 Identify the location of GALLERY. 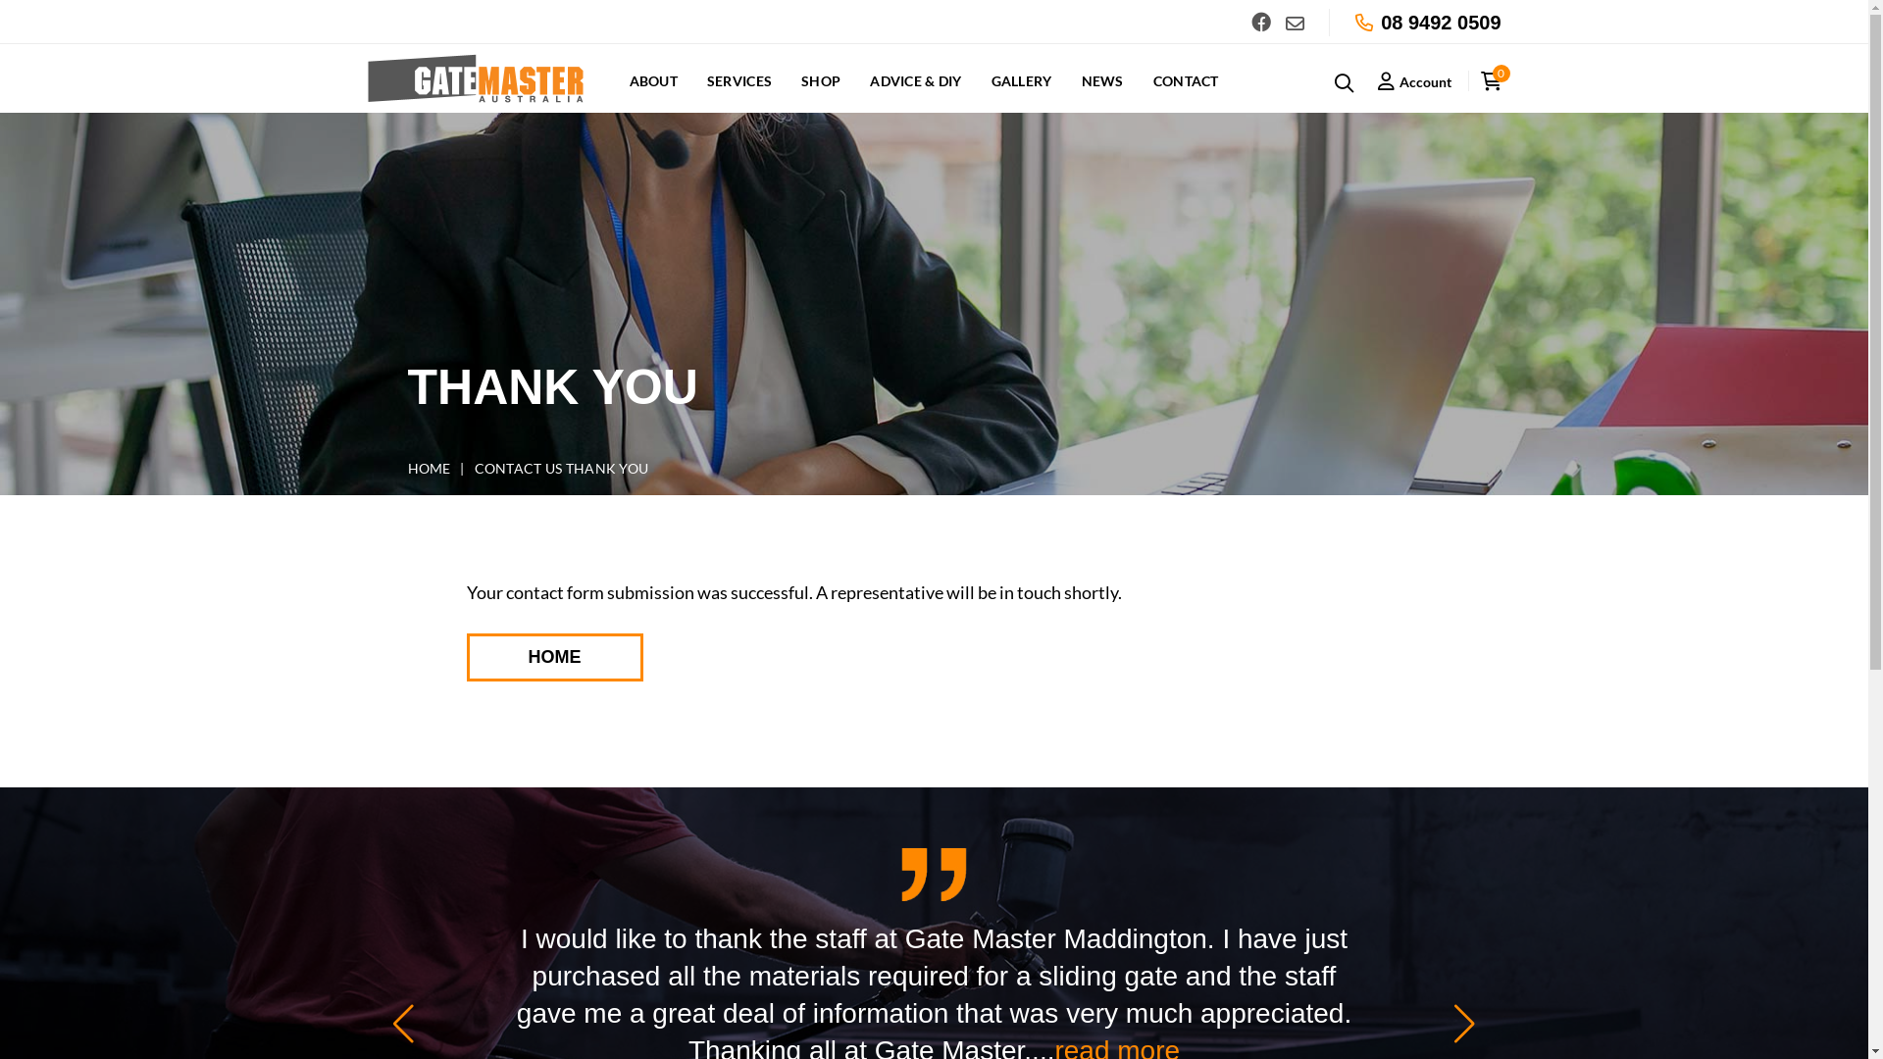
(1022, 92).